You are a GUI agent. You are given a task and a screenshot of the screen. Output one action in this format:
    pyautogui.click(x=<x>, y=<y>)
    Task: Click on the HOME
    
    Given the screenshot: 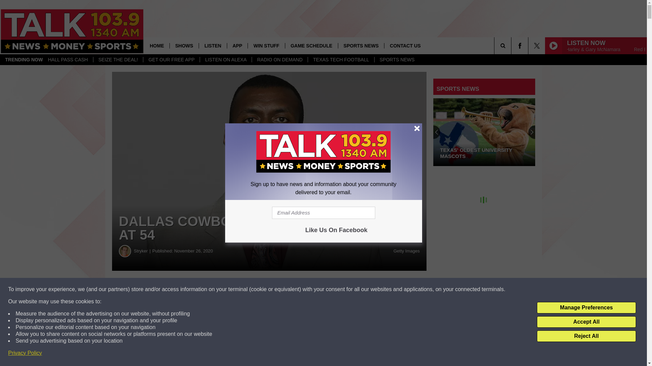 What is the action you would take?
    pyautogui.click(x=157, y=45)
    